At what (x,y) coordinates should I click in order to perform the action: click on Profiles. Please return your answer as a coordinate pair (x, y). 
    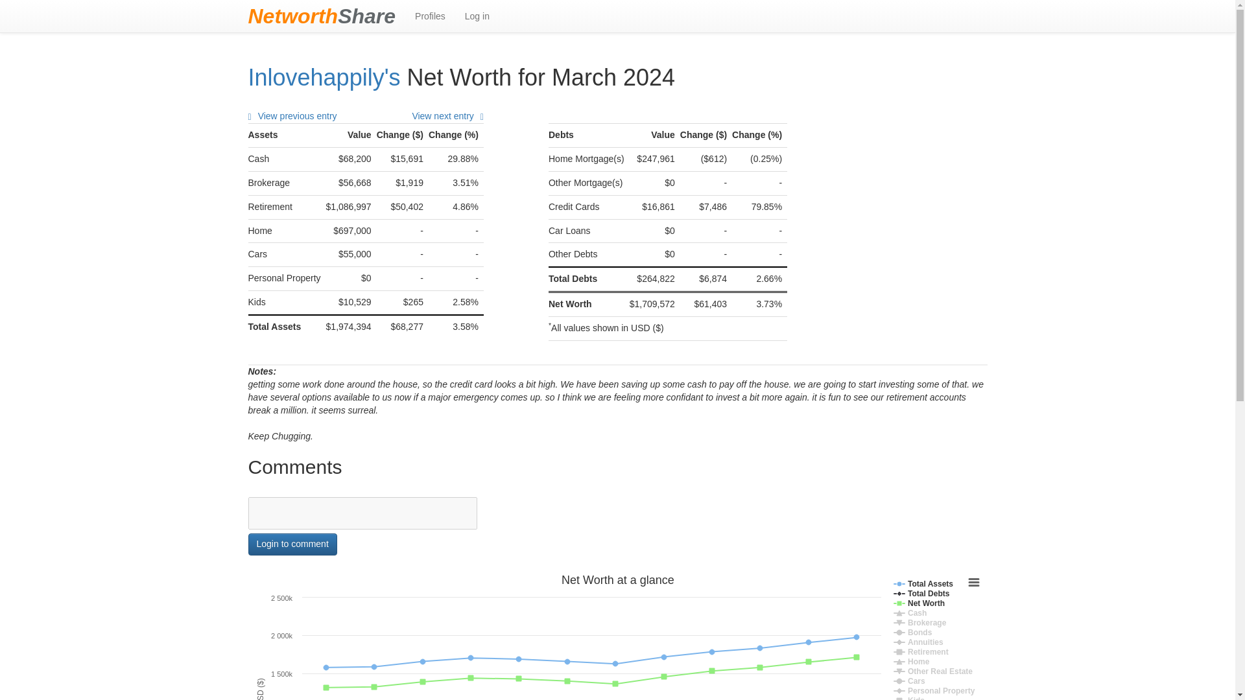
    Looking at the image, I should click on (431, 16).